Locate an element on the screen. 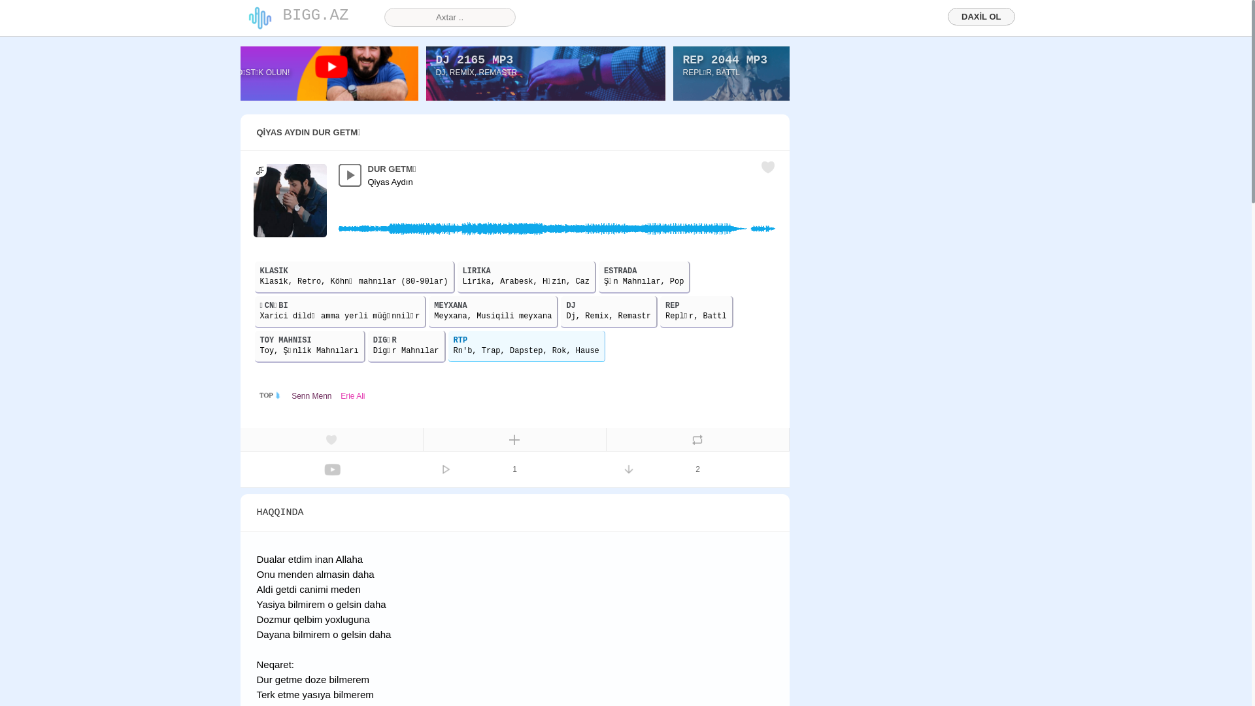  1 is located at coordinates (515, 469).